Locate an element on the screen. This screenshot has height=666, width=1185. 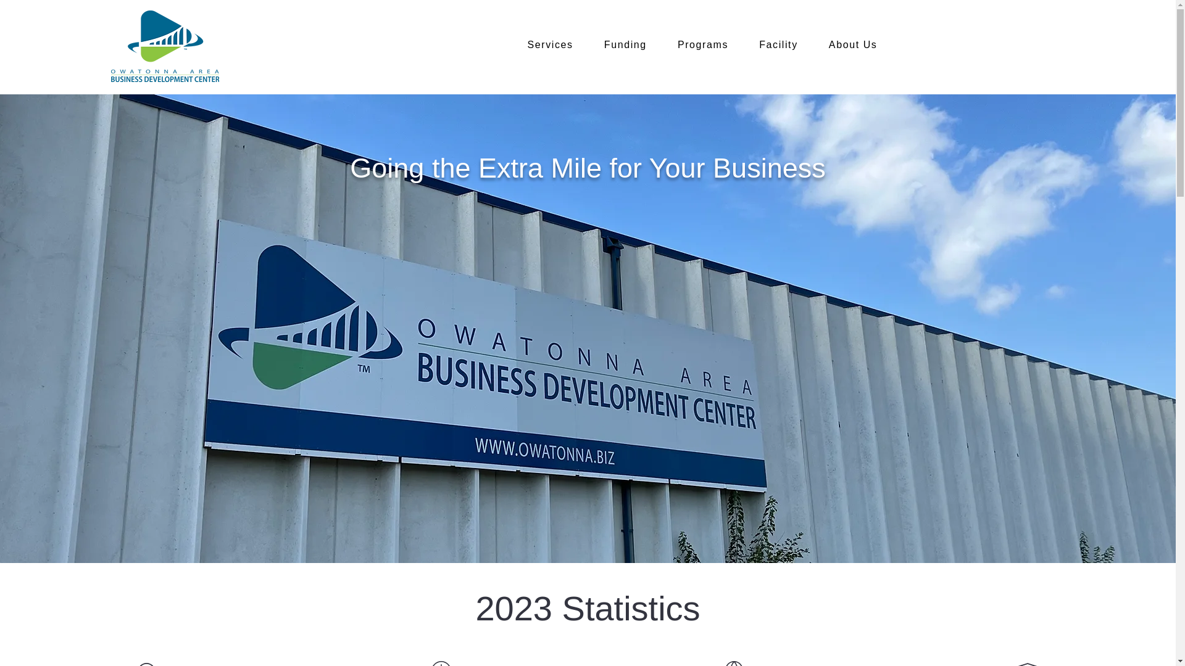
Funding is located at coordinates (626, 46).